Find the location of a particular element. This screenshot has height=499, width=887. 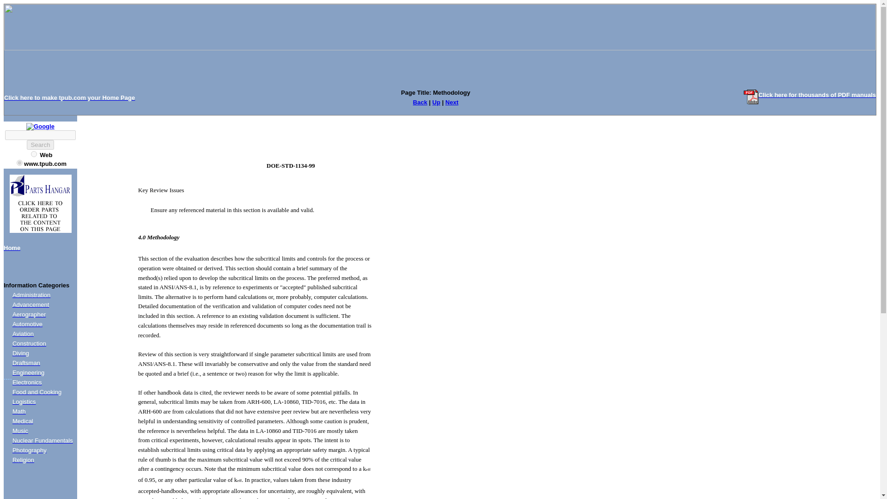

Logistics is located at coordinates (24, 401).